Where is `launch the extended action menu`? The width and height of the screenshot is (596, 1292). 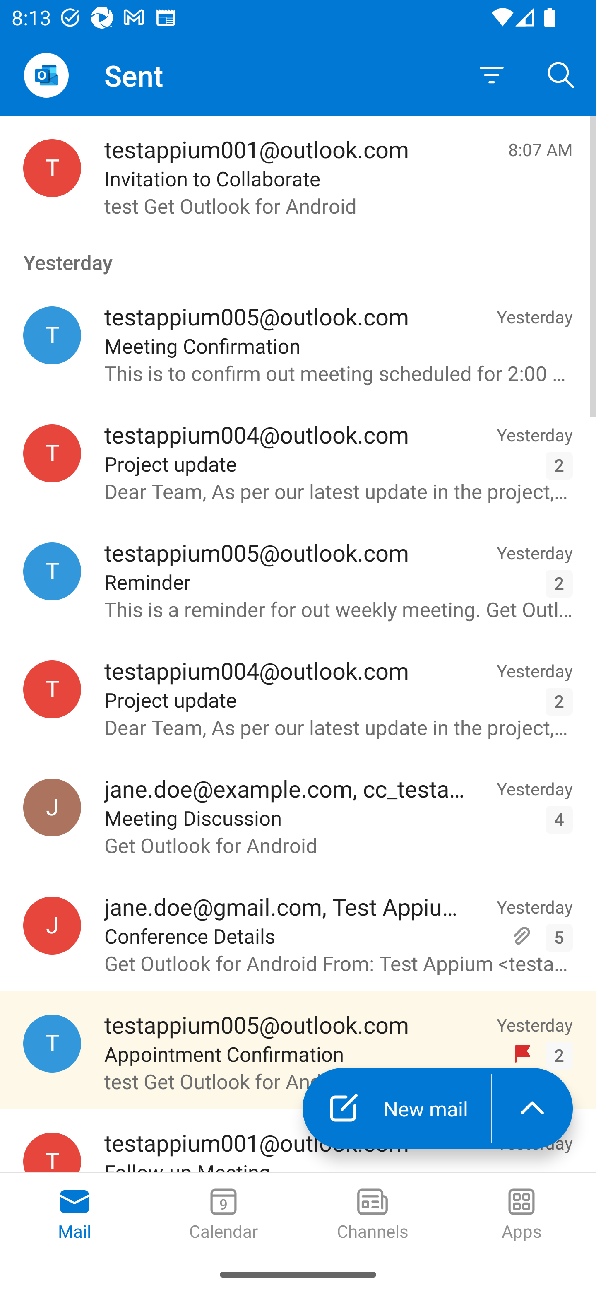 launch the extended action menu is located at coordinates (532, 1108).